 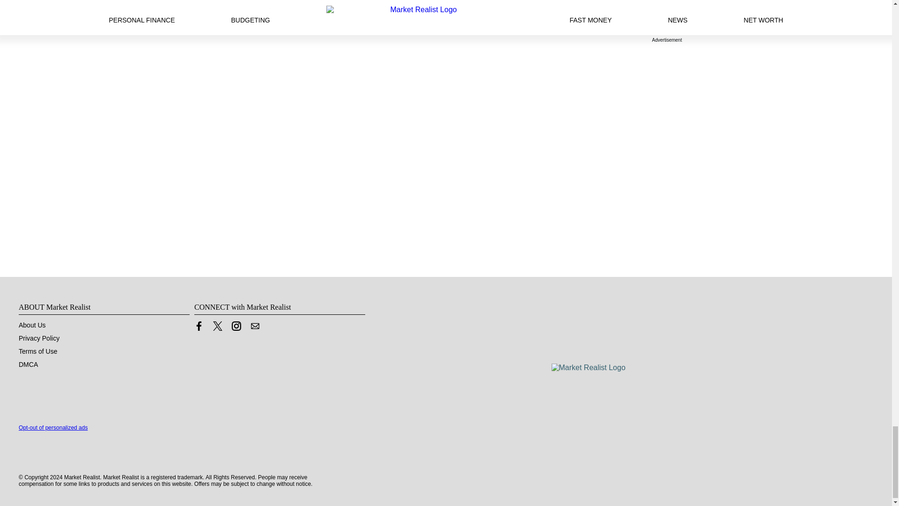 I want to click on DMCA, so click(x=28, y=365).